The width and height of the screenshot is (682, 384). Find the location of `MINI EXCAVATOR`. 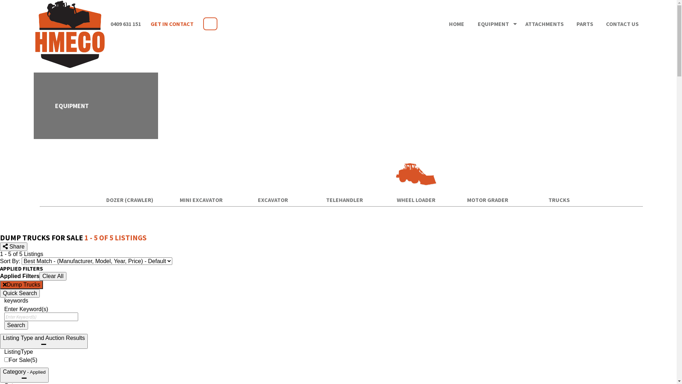

MINI EXCAVATOR is located at coordinates (201, 200).